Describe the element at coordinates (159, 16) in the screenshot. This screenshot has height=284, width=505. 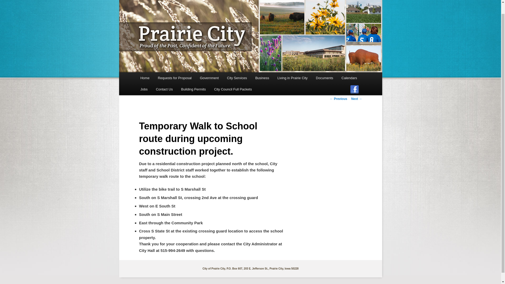
I see `Prairie City` at that location.